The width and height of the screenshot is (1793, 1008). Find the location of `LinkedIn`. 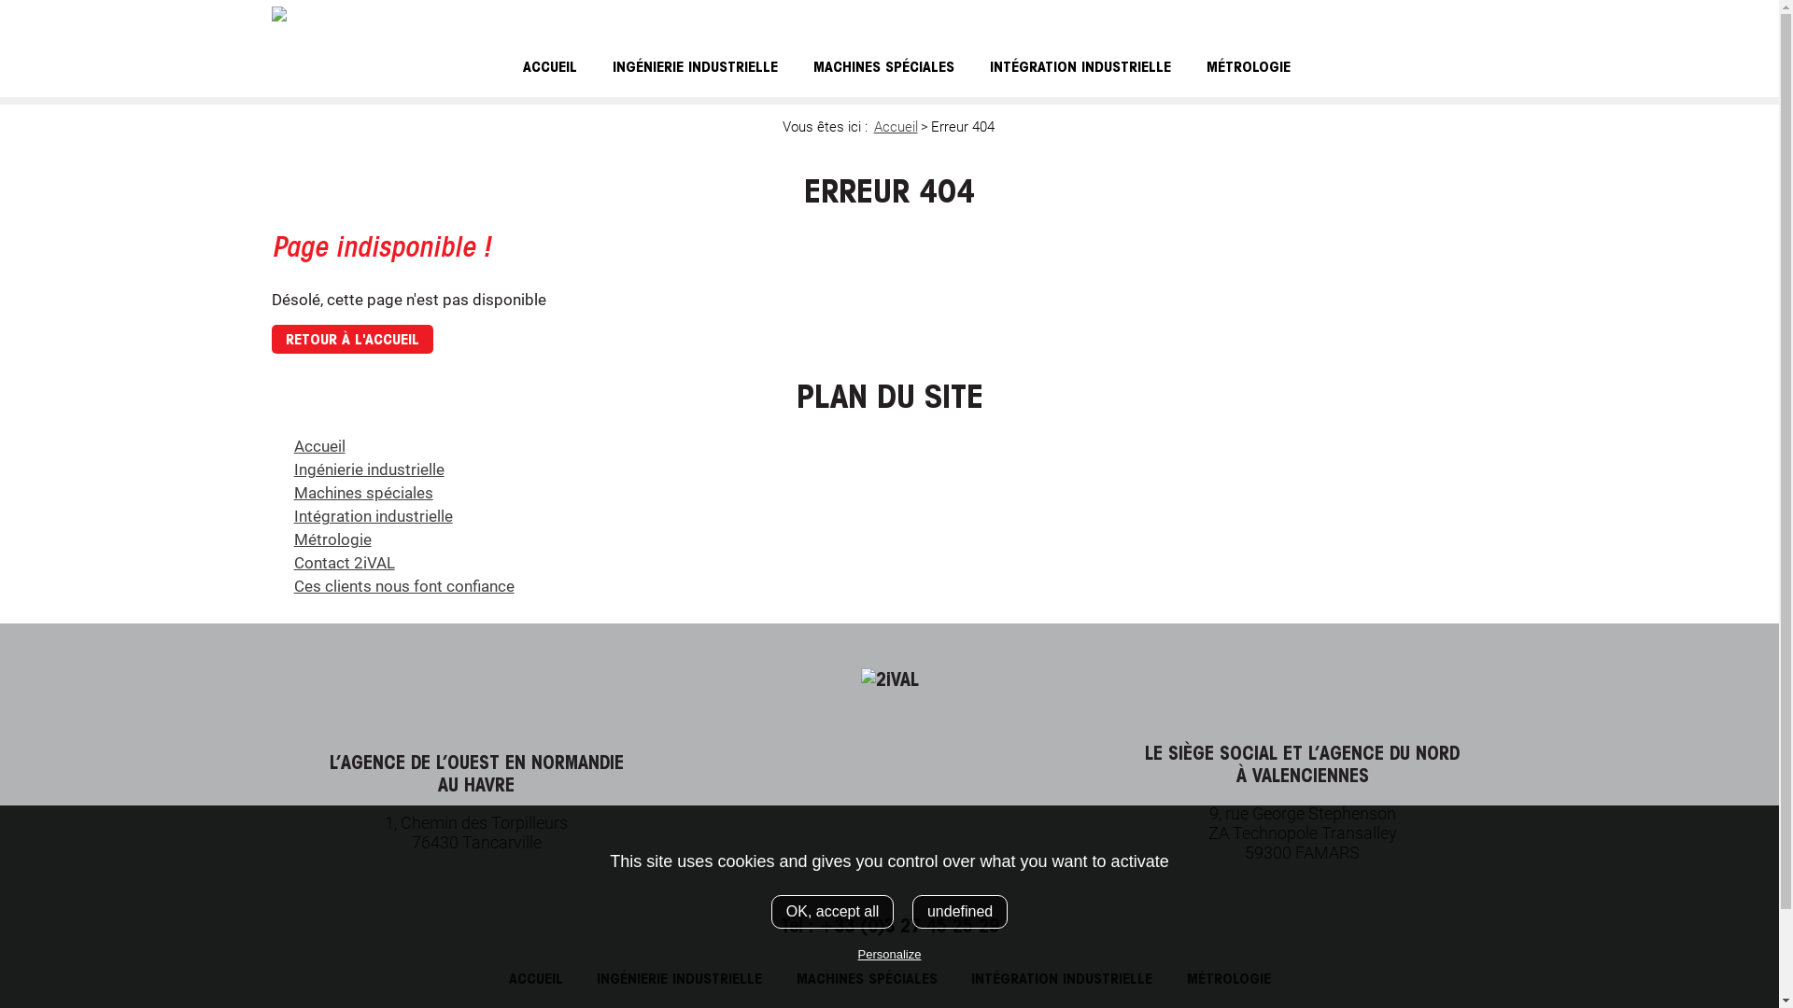

LinkedIn is located at coordinates (1487, 11).